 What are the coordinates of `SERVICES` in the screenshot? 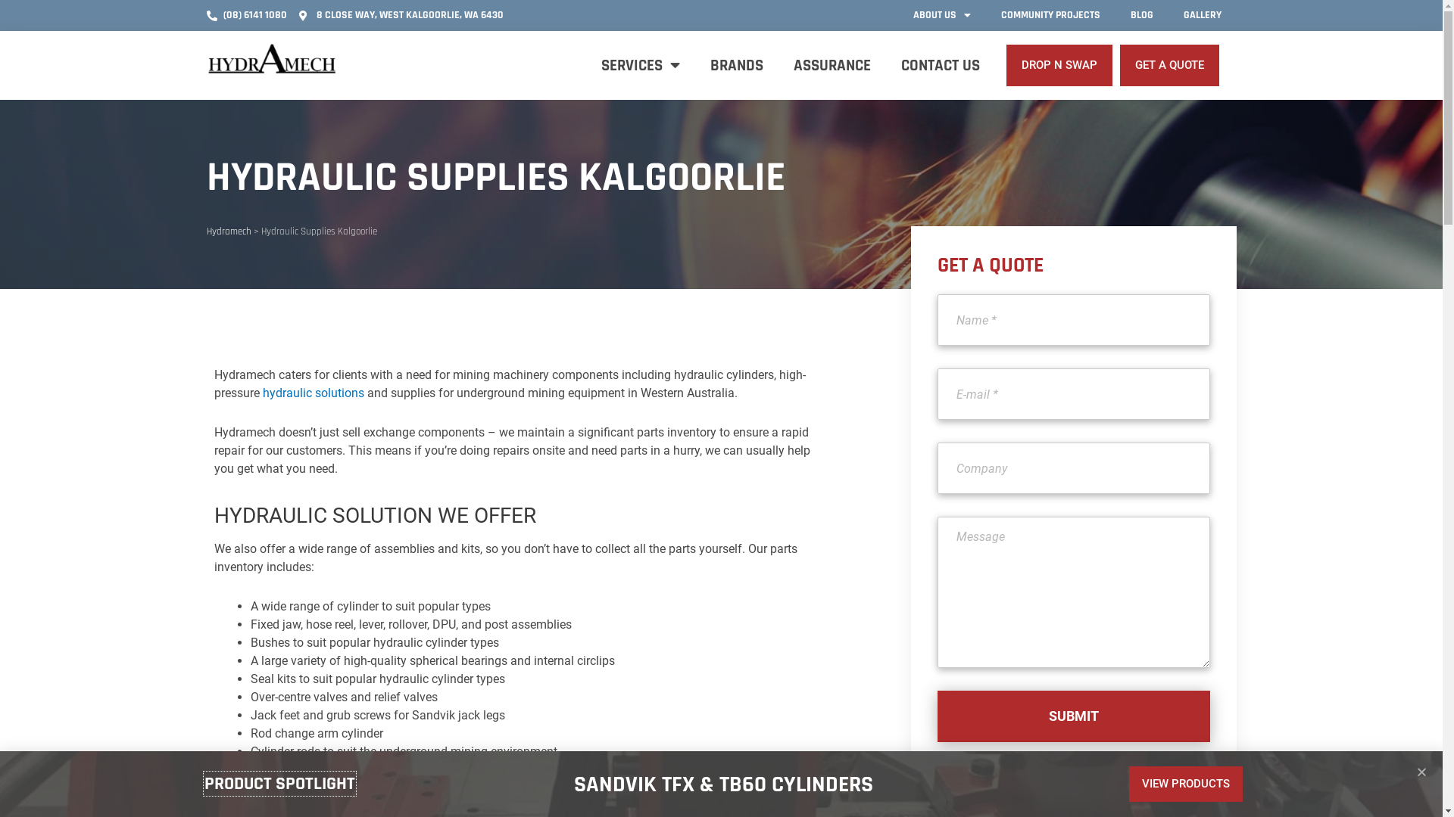 It's located at (641, 65).